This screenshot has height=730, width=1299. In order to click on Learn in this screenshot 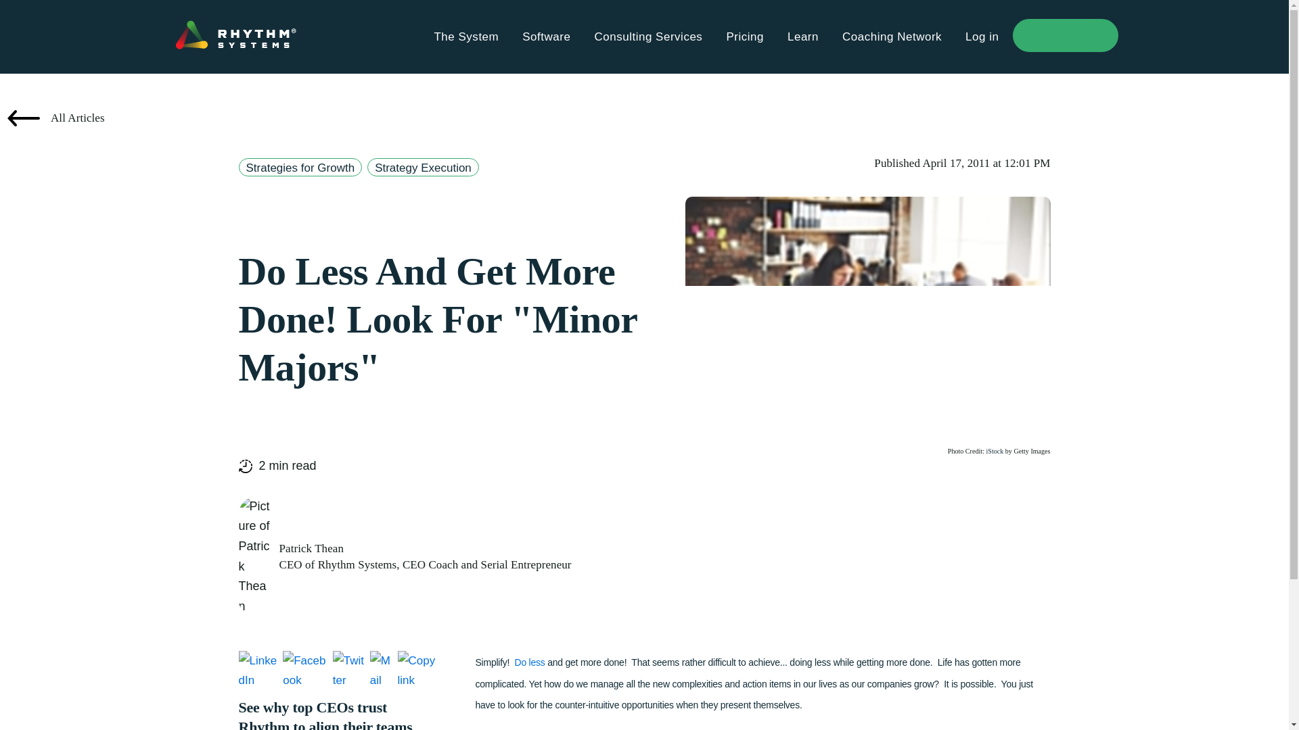, I will do `click(802, 36)`.